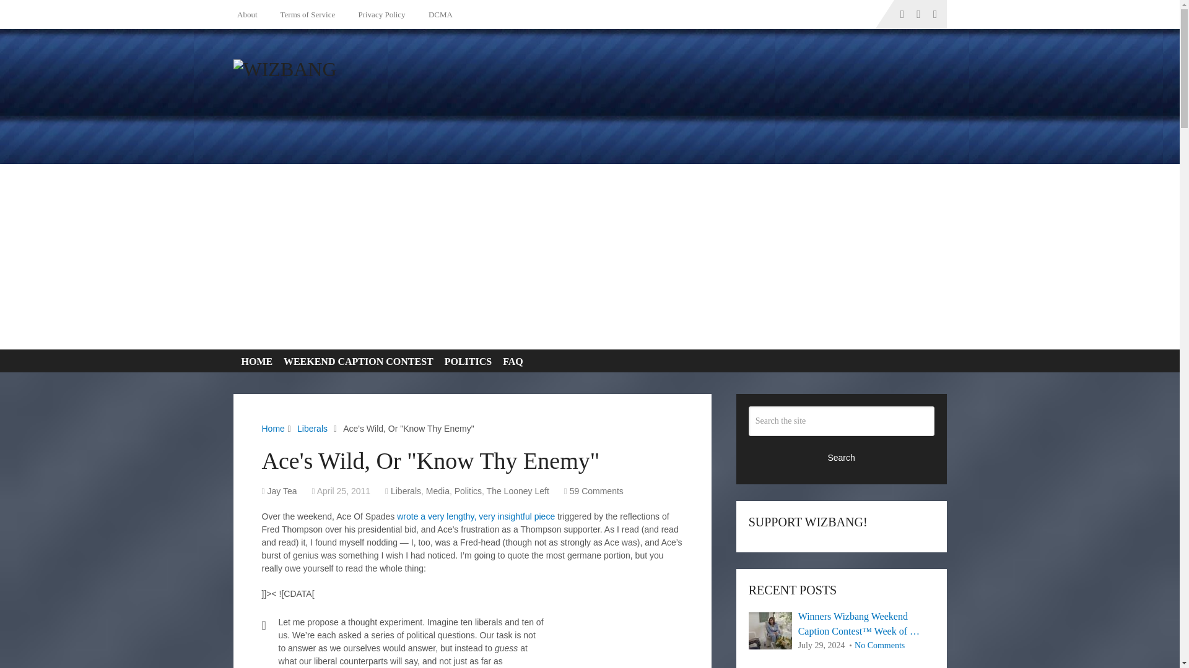  Describe the element at coordinates (476, 516) in the screenshot. I see `wrote a very lengthy, very insightful piece` at that location.